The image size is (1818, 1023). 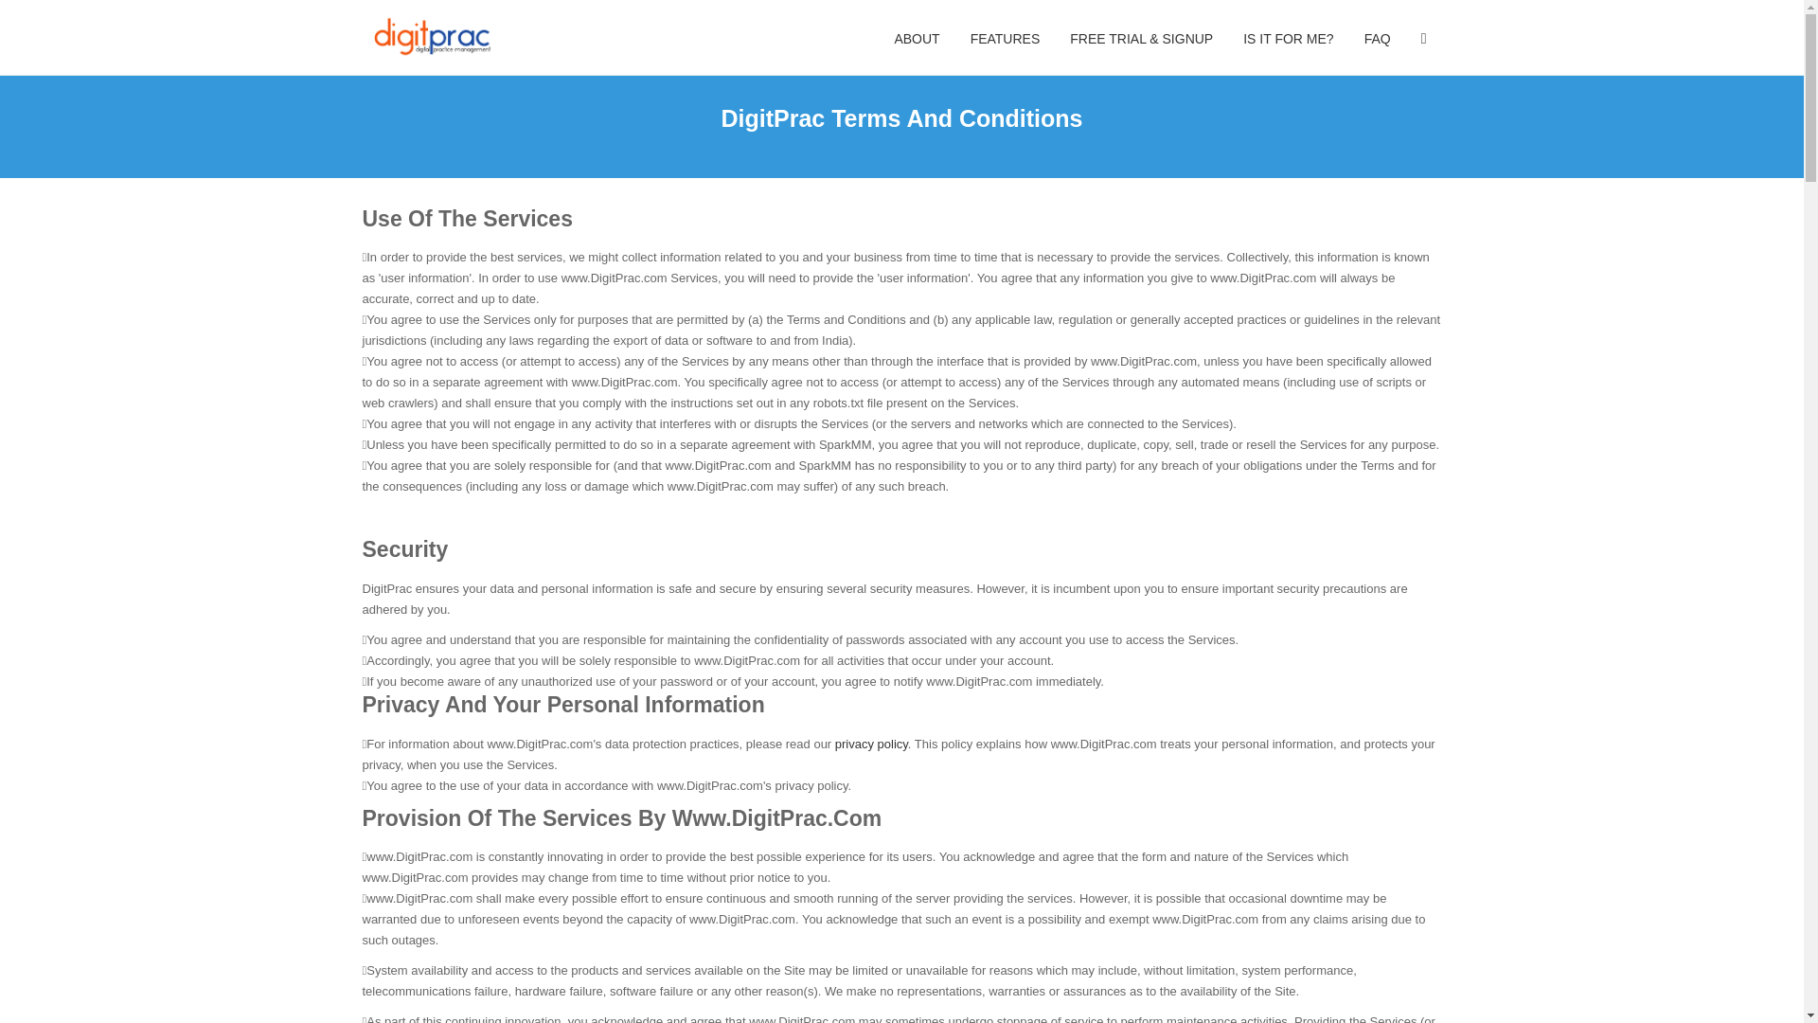 I want to click on IS IT FOR ME?, so click(x=1288, y=37).